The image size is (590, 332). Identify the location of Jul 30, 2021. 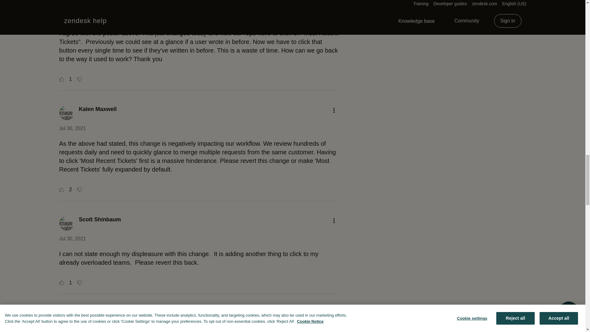
(72, 331).